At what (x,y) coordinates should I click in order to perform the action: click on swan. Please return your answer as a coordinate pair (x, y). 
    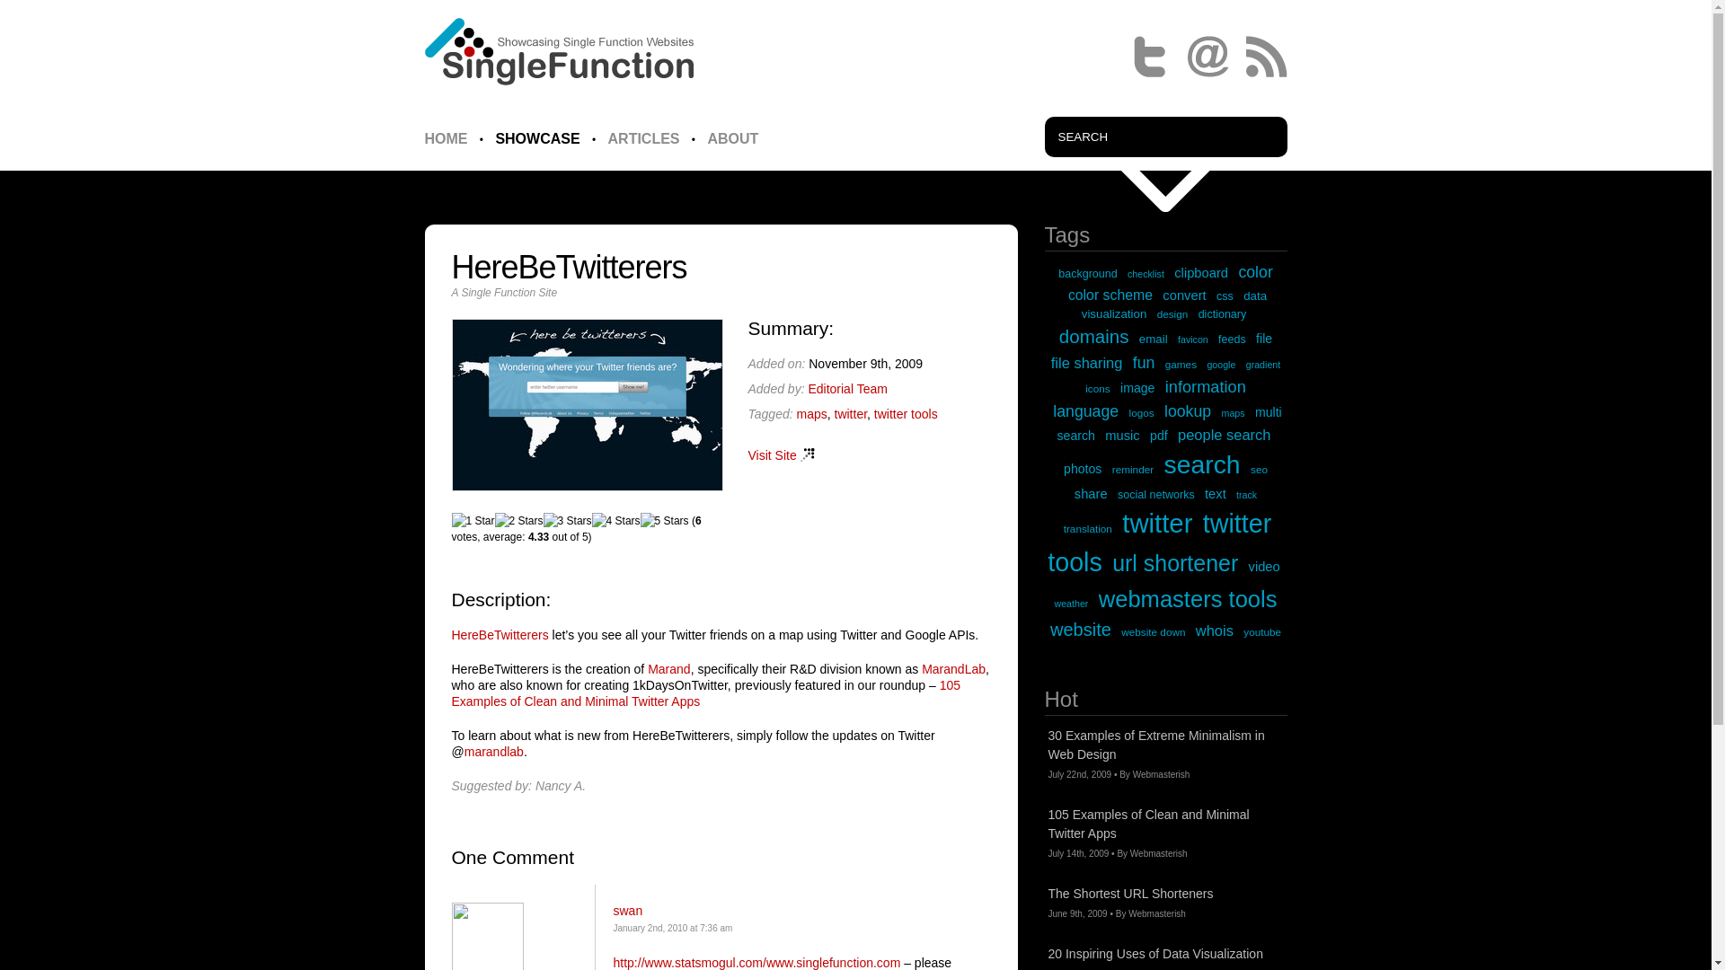
    Looking at the image, I should click on (627, 910).